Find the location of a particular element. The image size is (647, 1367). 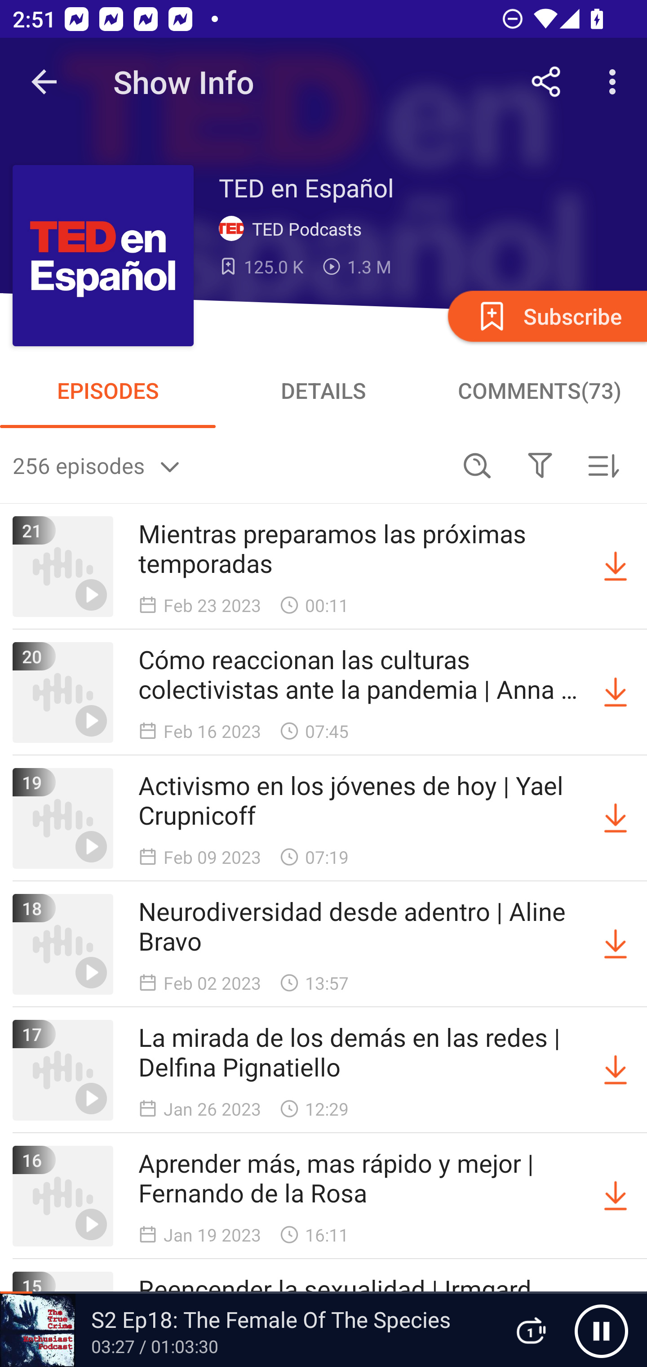

Download is located at coordinates (616, 1196).